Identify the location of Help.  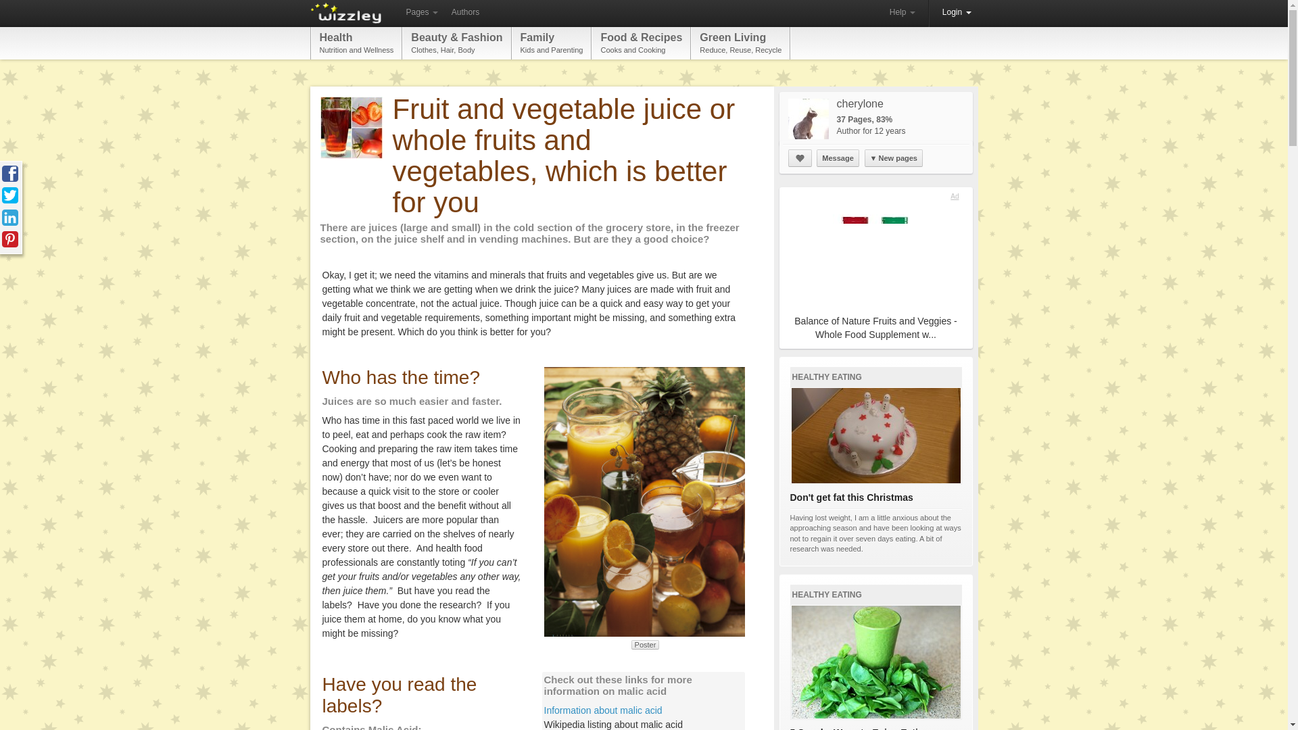
(552, 43).